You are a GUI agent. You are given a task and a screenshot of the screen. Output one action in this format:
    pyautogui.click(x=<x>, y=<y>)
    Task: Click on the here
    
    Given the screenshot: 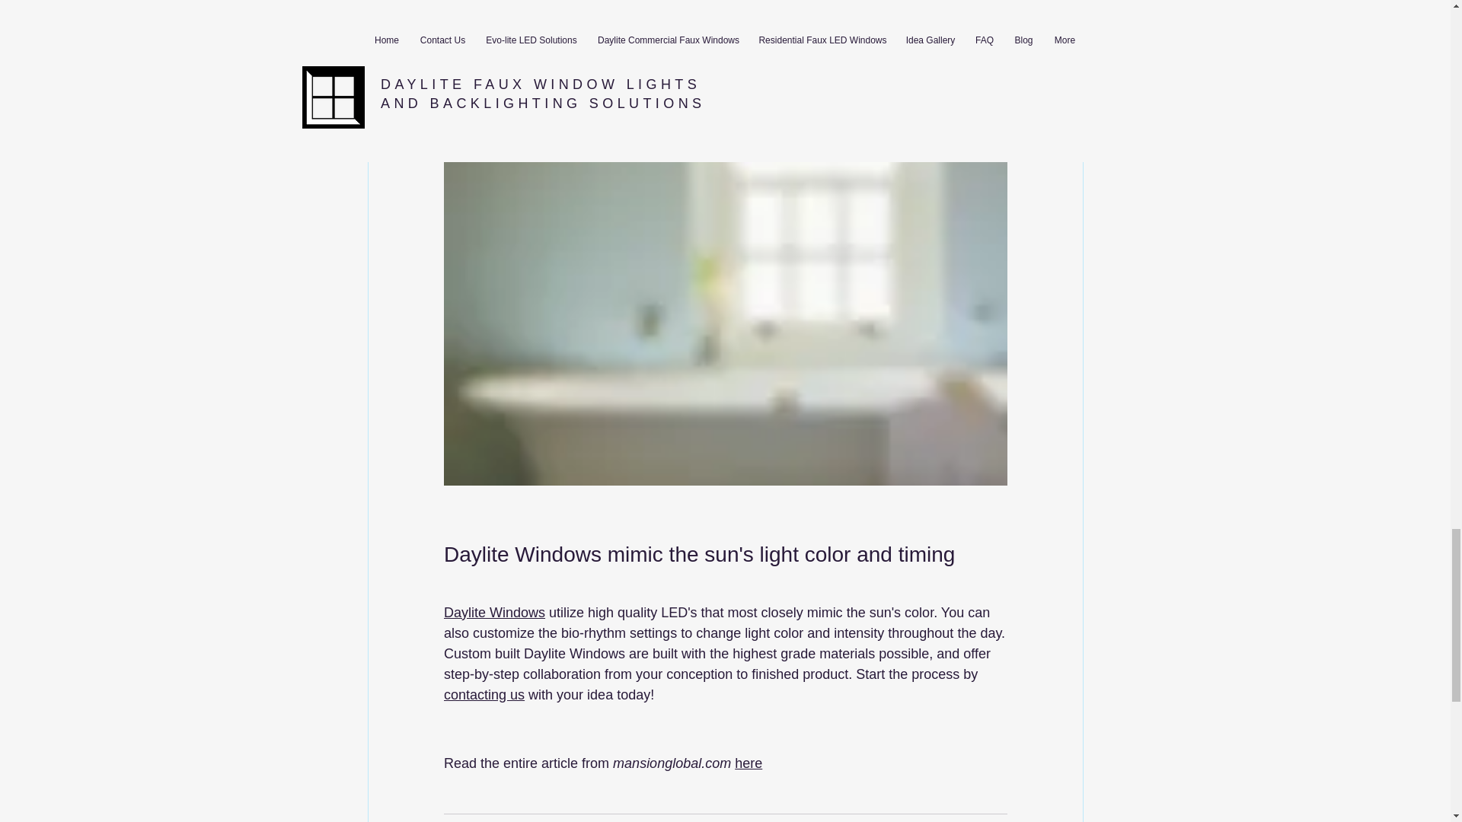 What is the action you would take?
    pyautogui.click(x=748, y=763)
    